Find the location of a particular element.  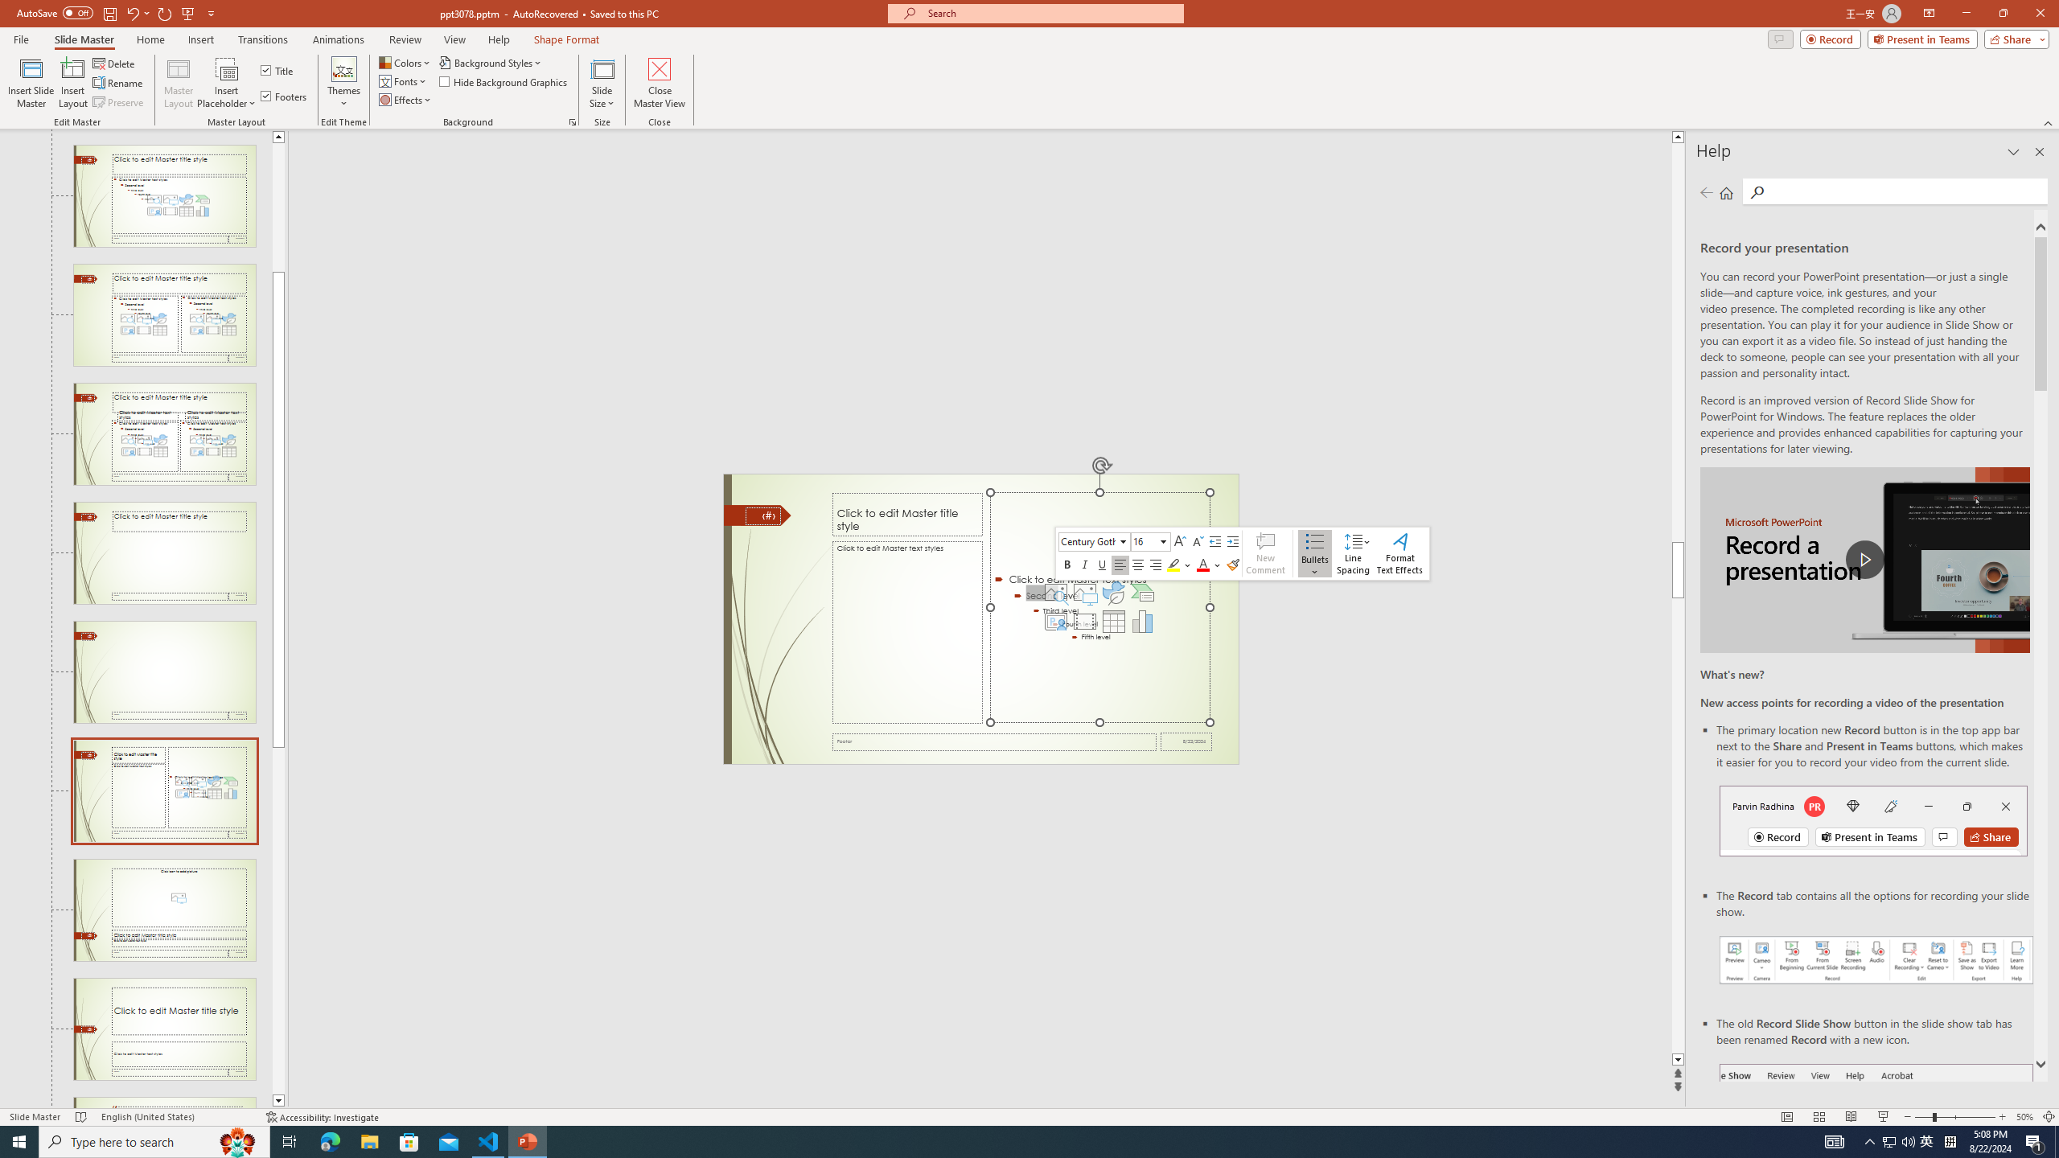

Record button in top bar is located at coordinates (1873, 820).